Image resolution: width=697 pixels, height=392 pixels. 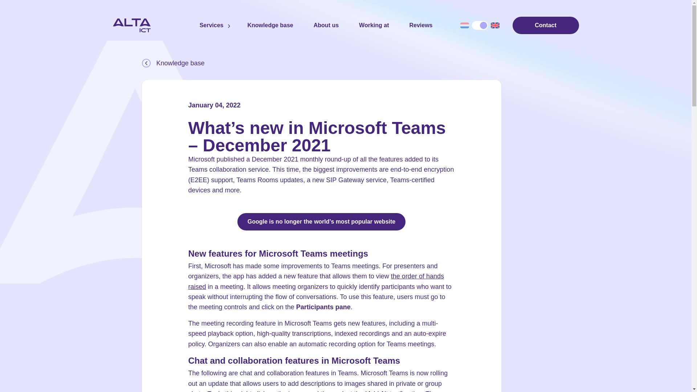 What do you see at coordinates (211, 25) in the screenshot?
I see `Services` at bounding box center [211, 25].